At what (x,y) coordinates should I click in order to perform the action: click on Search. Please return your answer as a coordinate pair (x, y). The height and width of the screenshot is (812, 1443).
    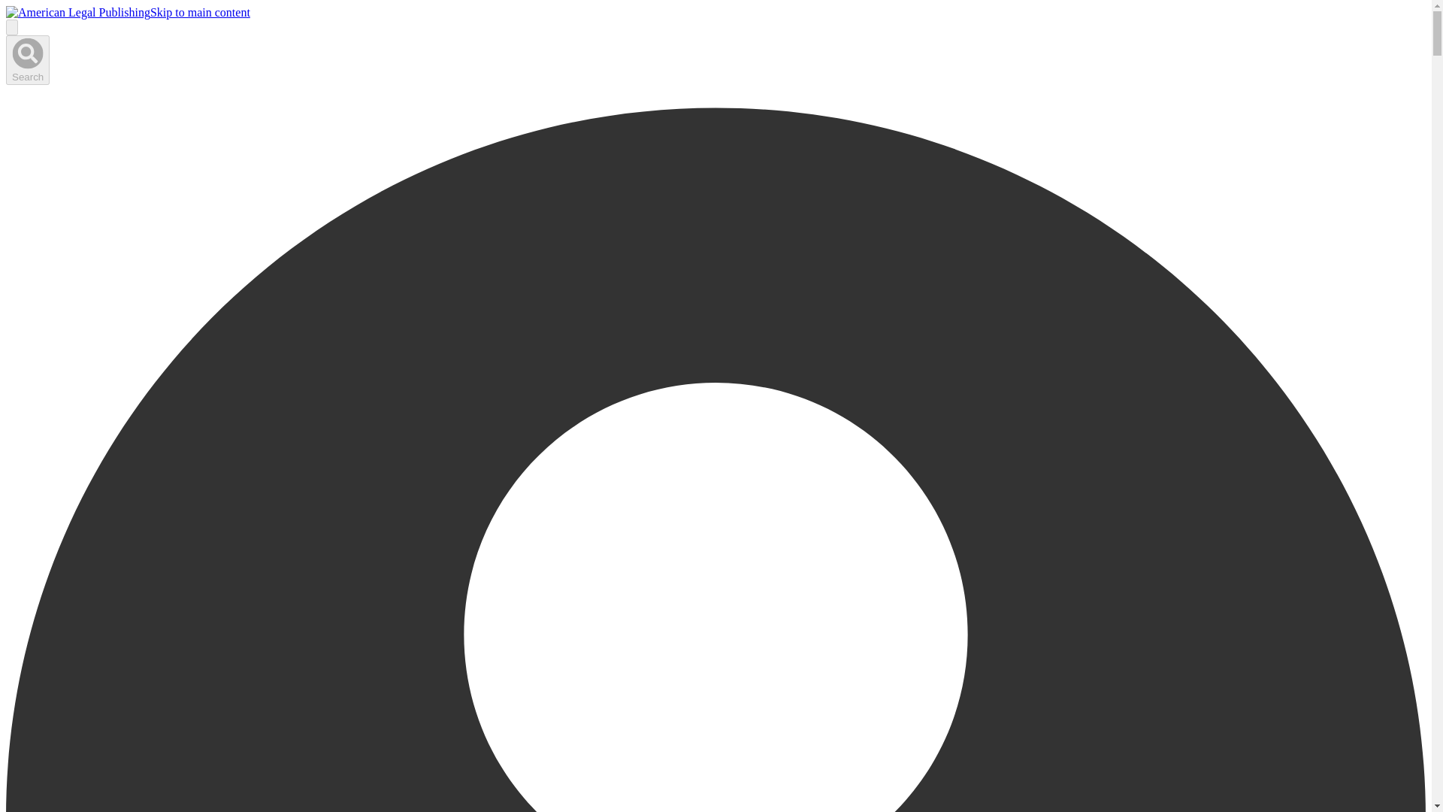
    Looking at the image, I should click on (27, 60).